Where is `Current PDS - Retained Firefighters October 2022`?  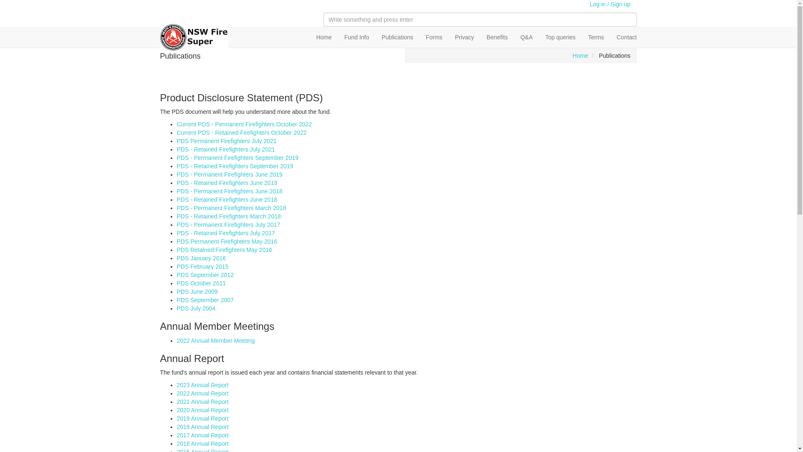 Current PDS - Retained Firefighters October 2022 is located at coordinates (241, 133).